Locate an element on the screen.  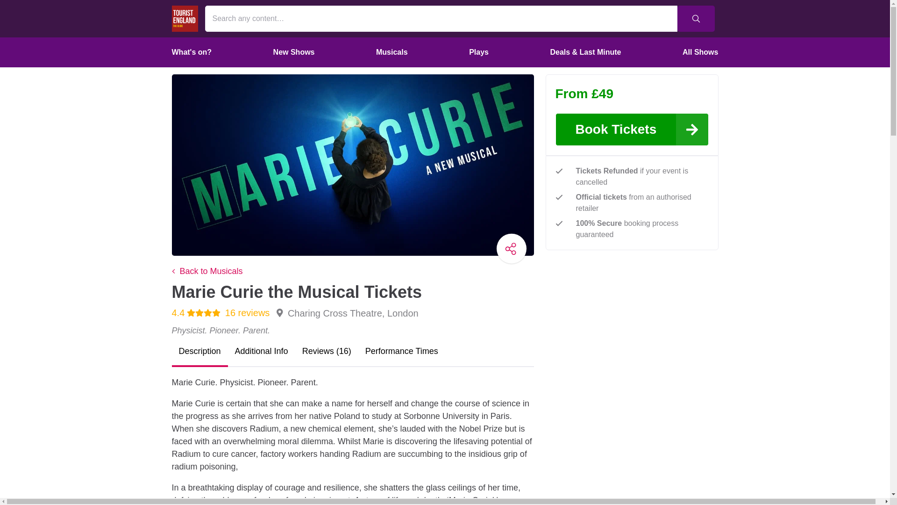
New Shows is located at coordinates (294, 52).